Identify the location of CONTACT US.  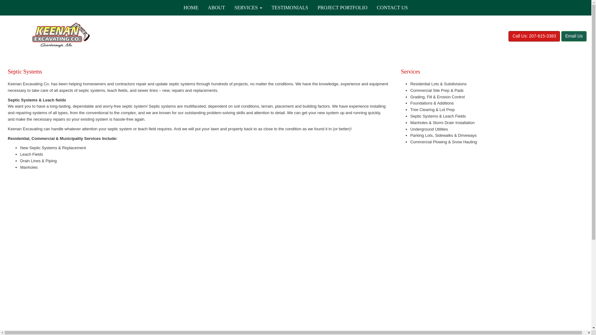
(392, 7).